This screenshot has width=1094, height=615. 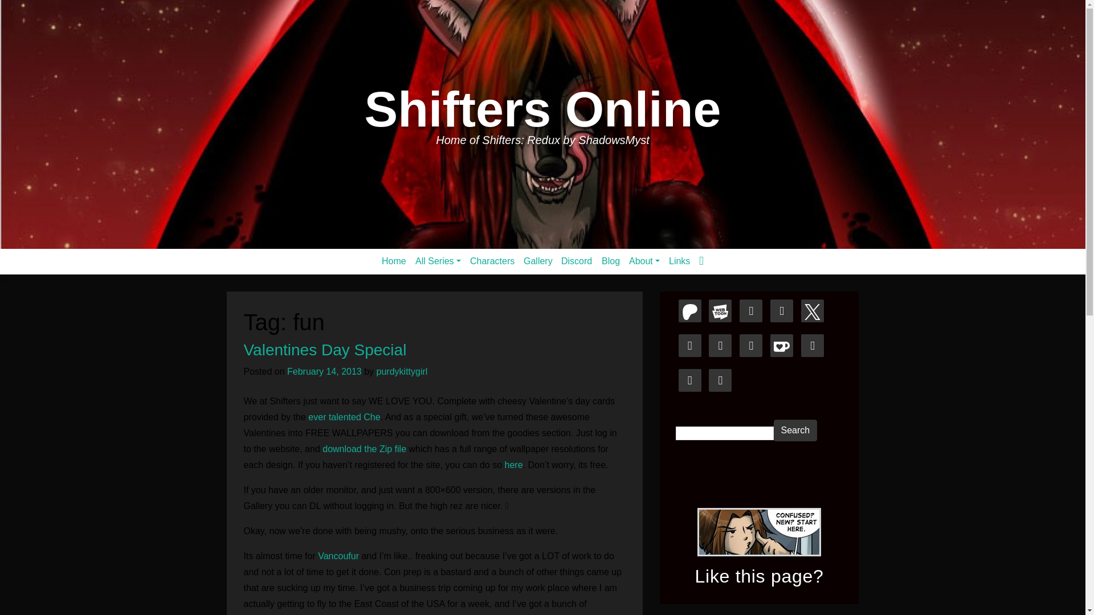 What do you see at coordinates (513, 465) in the screenshot?
I see `here` at bounding box center [513, 465].